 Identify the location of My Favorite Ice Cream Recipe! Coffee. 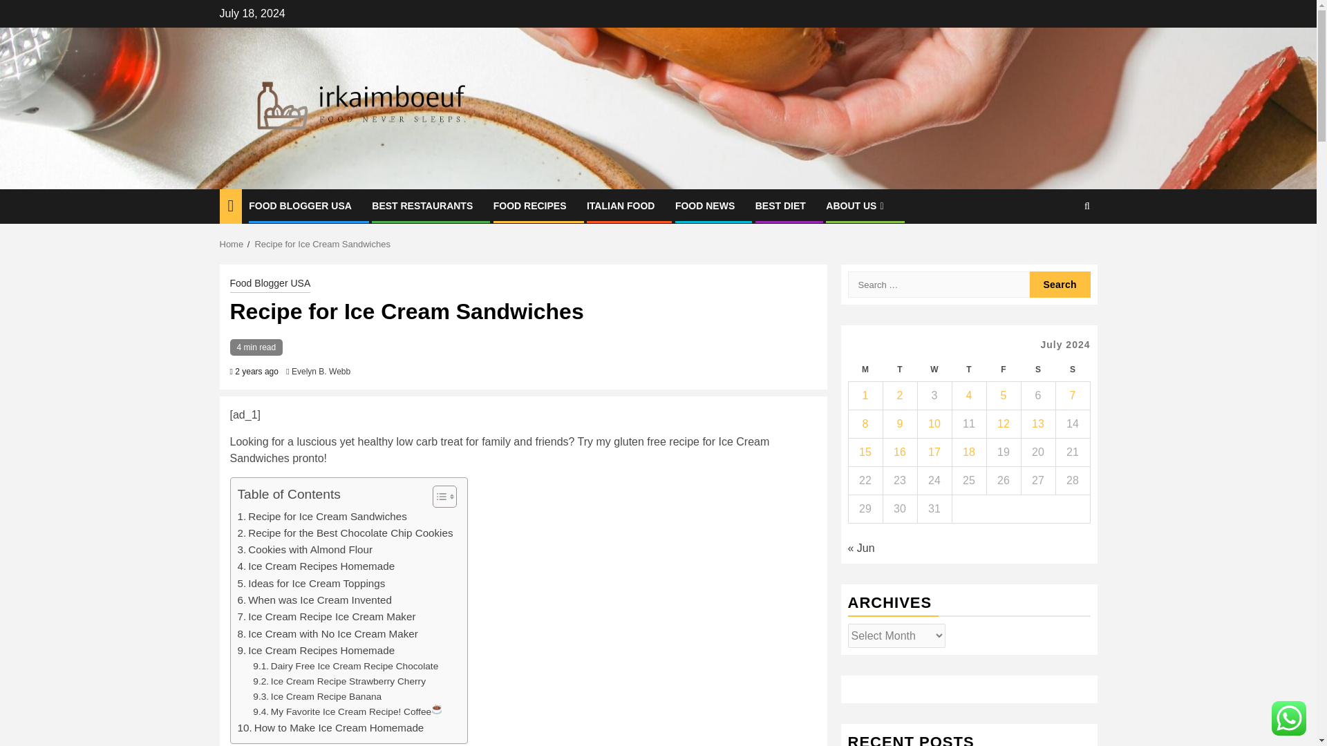
(347, 711).